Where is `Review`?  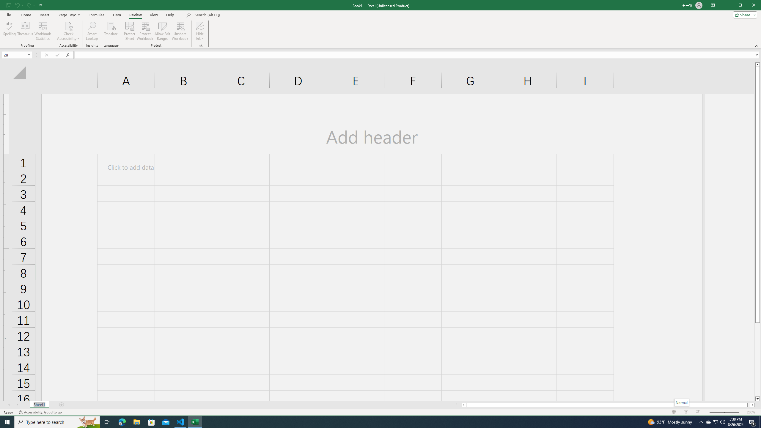
Review is located at coordinates (135, 15).